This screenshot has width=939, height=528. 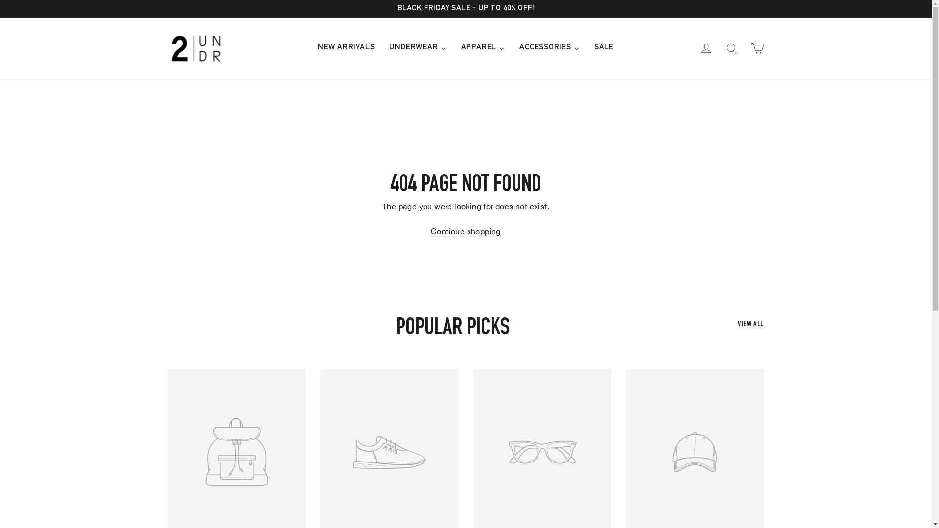 I want to click on SEARCH, so click(x=732, y=48).